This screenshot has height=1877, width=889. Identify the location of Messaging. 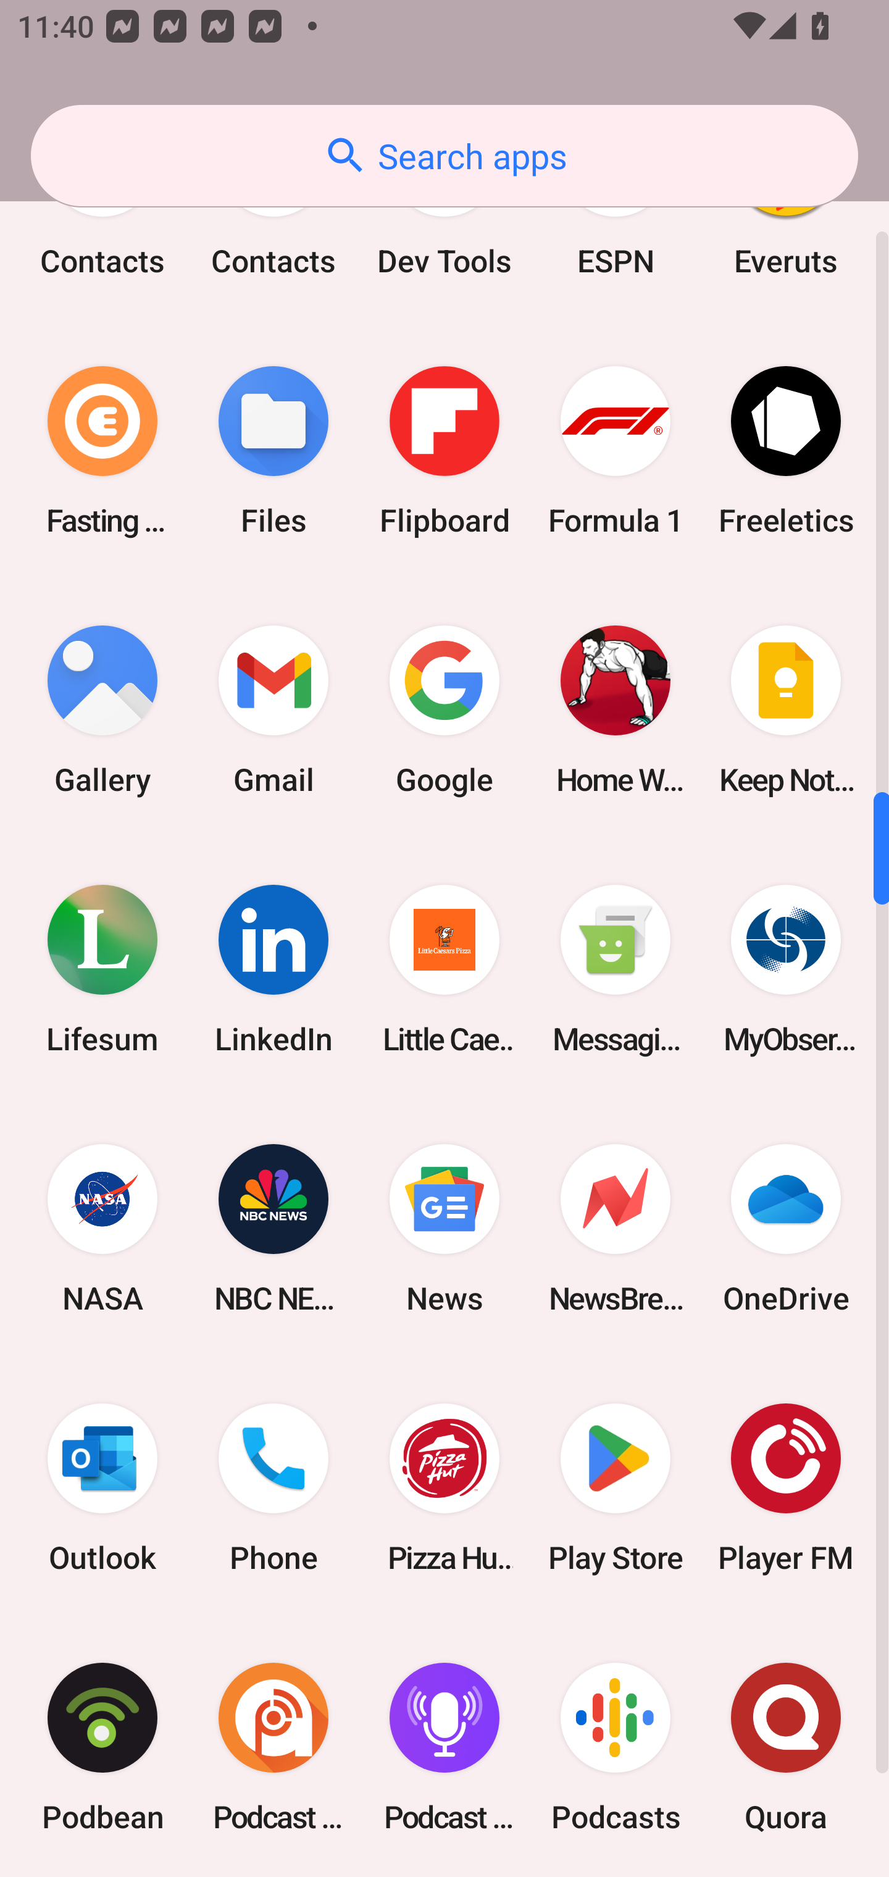
(615, 969).